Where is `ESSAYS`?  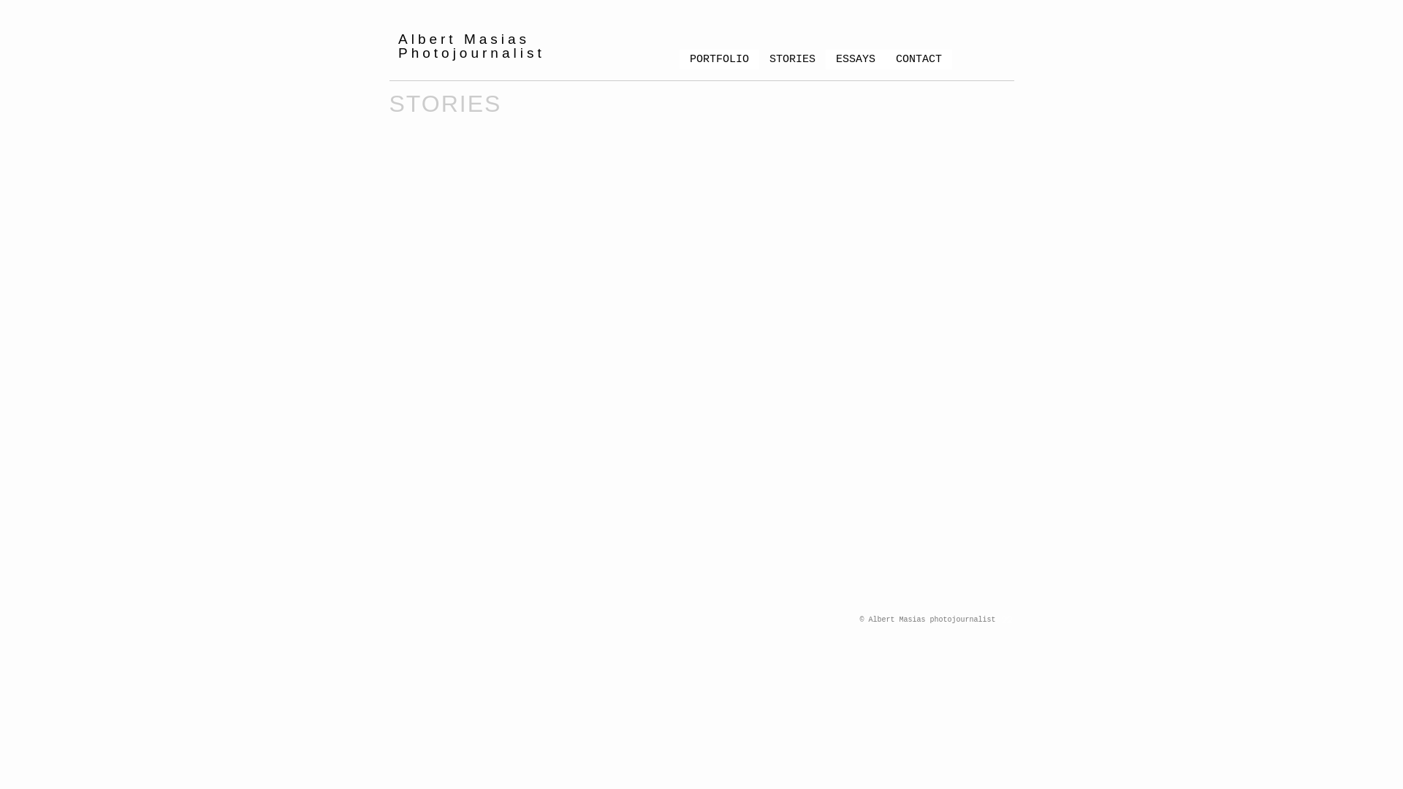
ESSAYS is located at coordinates (856, 60).